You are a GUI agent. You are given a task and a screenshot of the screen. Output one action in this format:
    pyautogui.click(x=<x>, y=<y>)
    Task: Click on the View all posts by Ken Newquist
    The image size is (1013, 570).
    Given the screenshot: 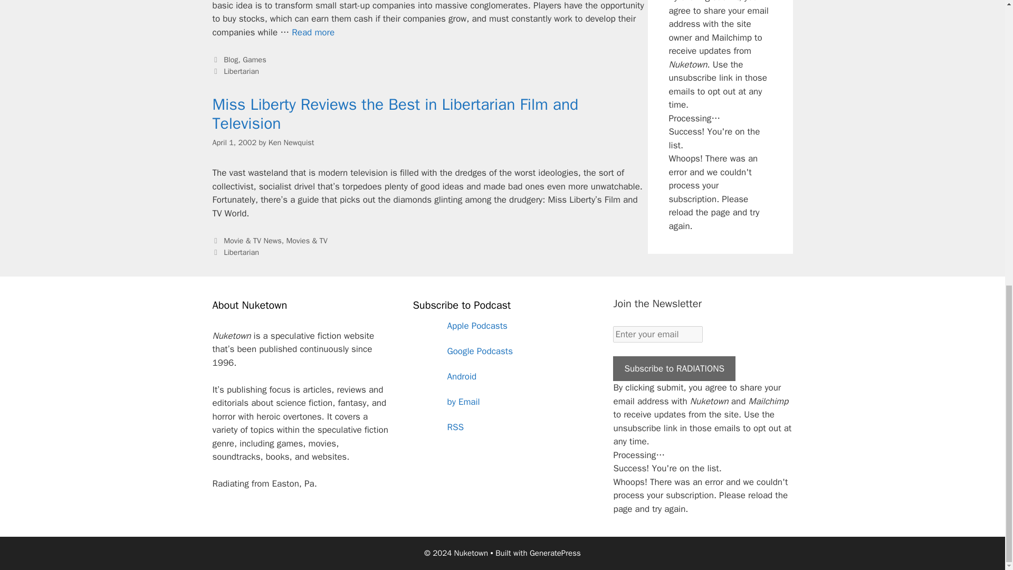 What is the action you would take?
    pyautogui.click(x=291, y=142)
    